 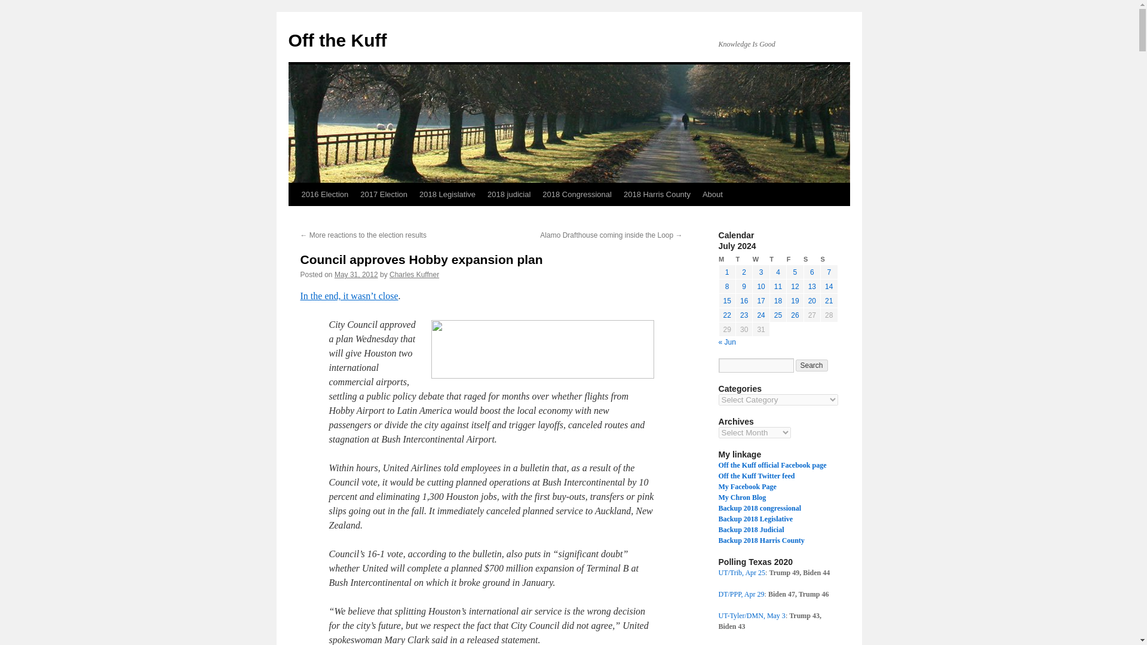 I want to click on Hobby International, so click(x=542, y=349).